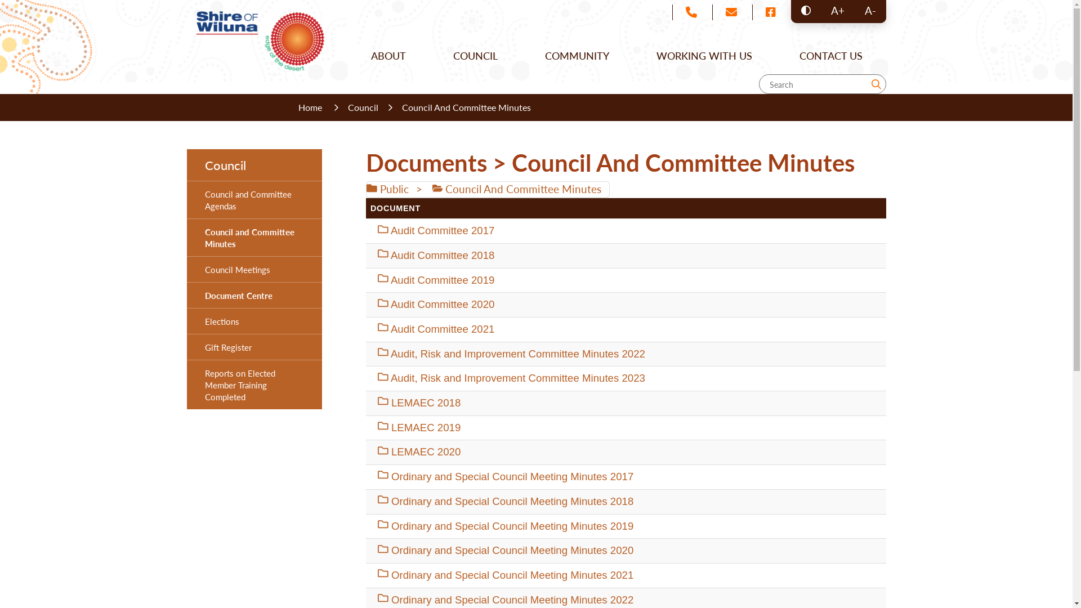 This screenshot has height=608, width=1081. I want to click on Council, so click(363, 108).